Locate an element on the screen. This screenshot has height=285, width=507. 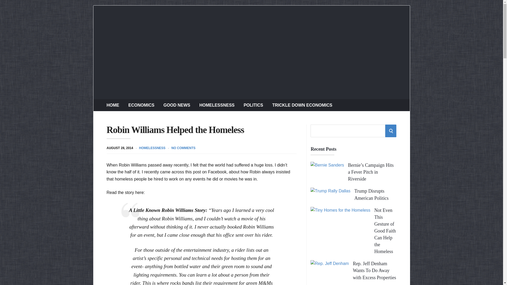
Trump Disrupts American Politics is located at coordinates (371, 194).